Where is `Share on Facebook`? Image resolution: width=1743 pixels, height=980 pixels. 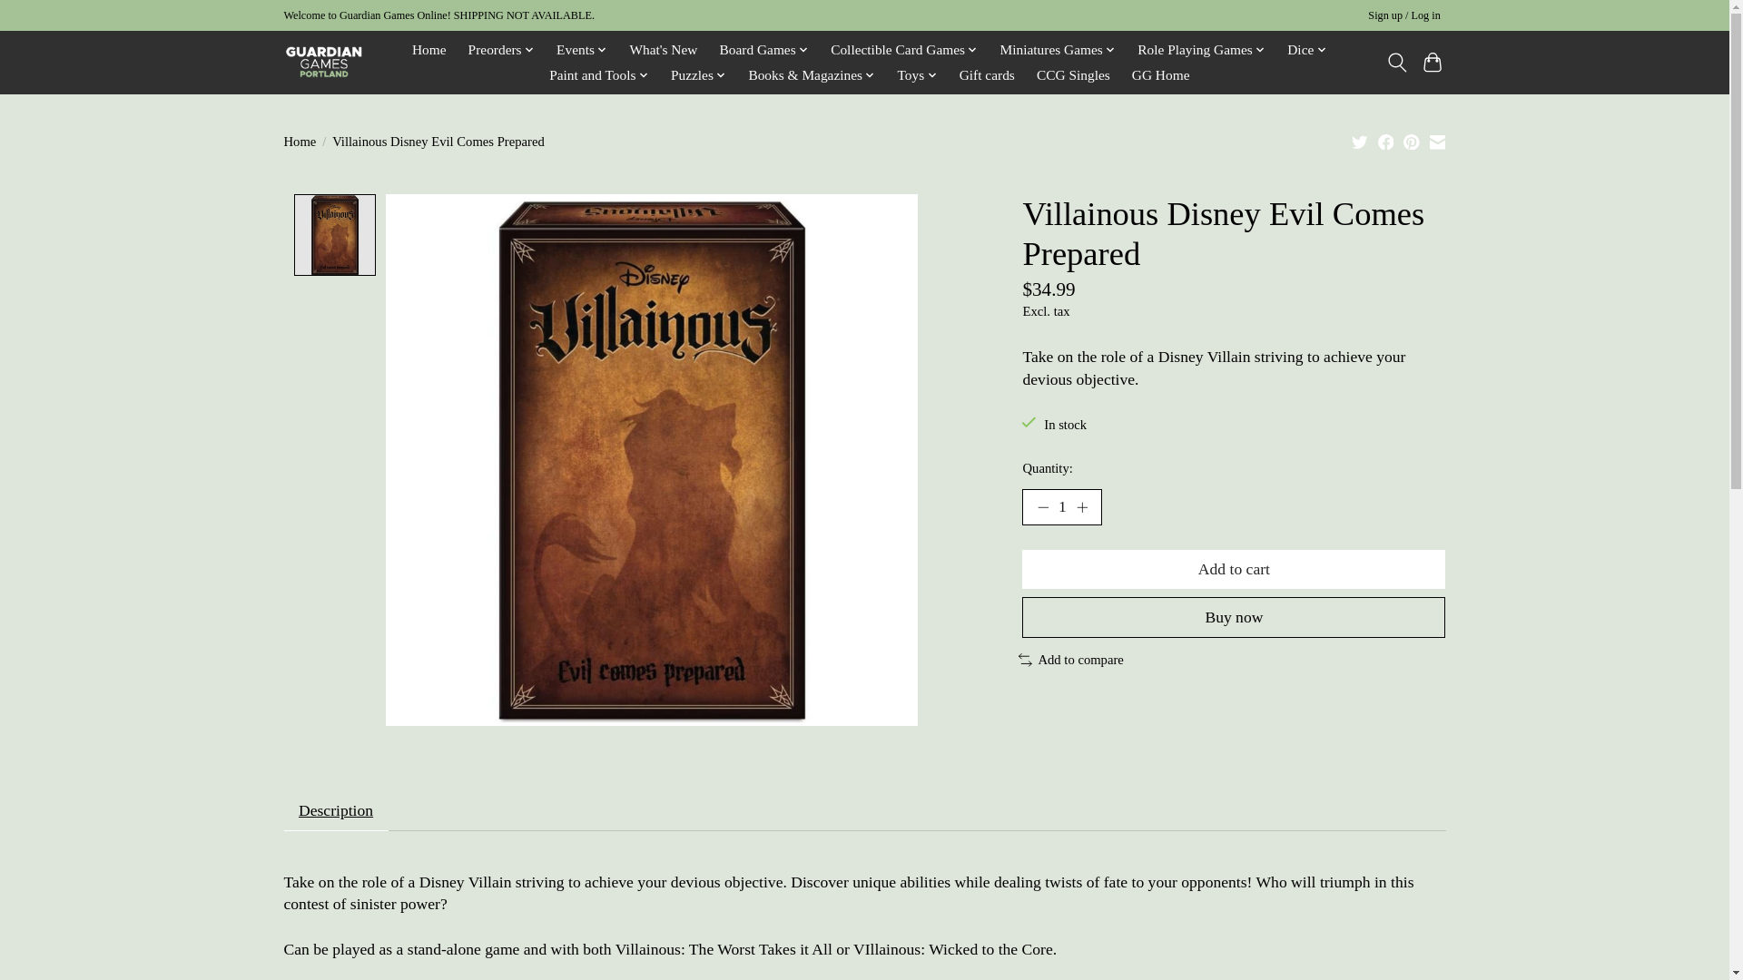 Share on Facebook is located at coordinates (1386, 142).